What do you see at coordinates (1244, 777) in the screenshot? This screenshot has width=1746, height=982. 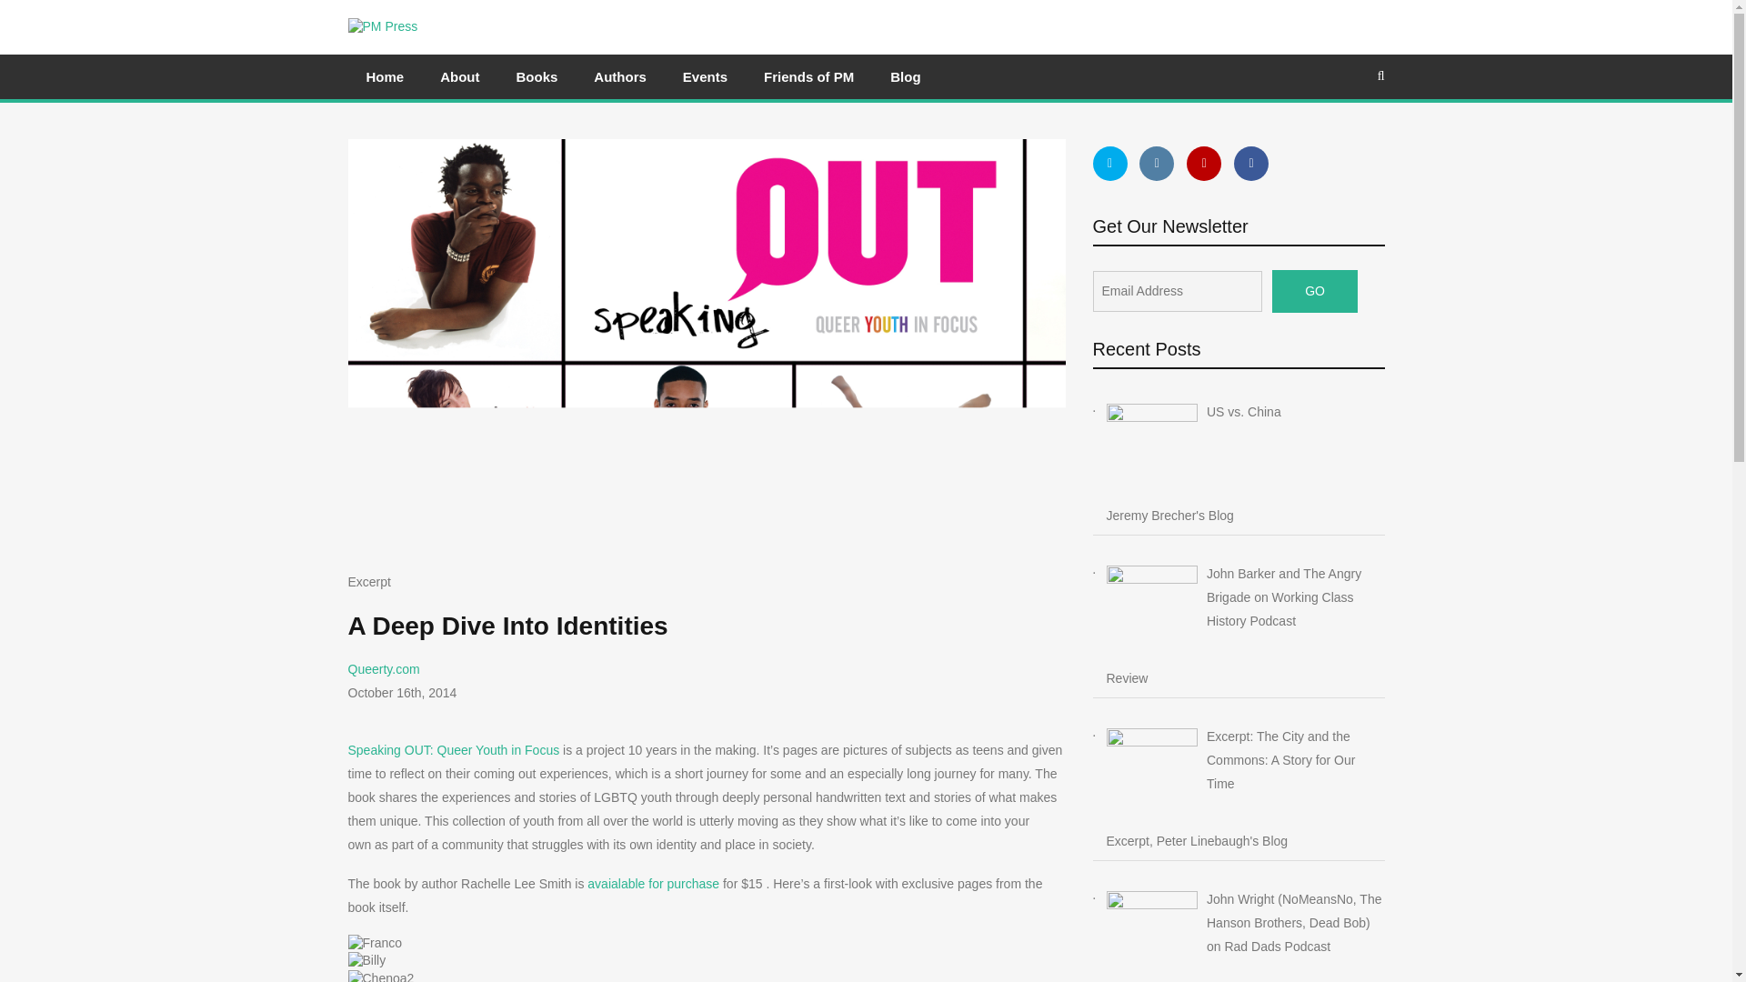 I see `Excerpt: The City and the Commons: A Story for Our Time` at bounding box center [1244, 777].